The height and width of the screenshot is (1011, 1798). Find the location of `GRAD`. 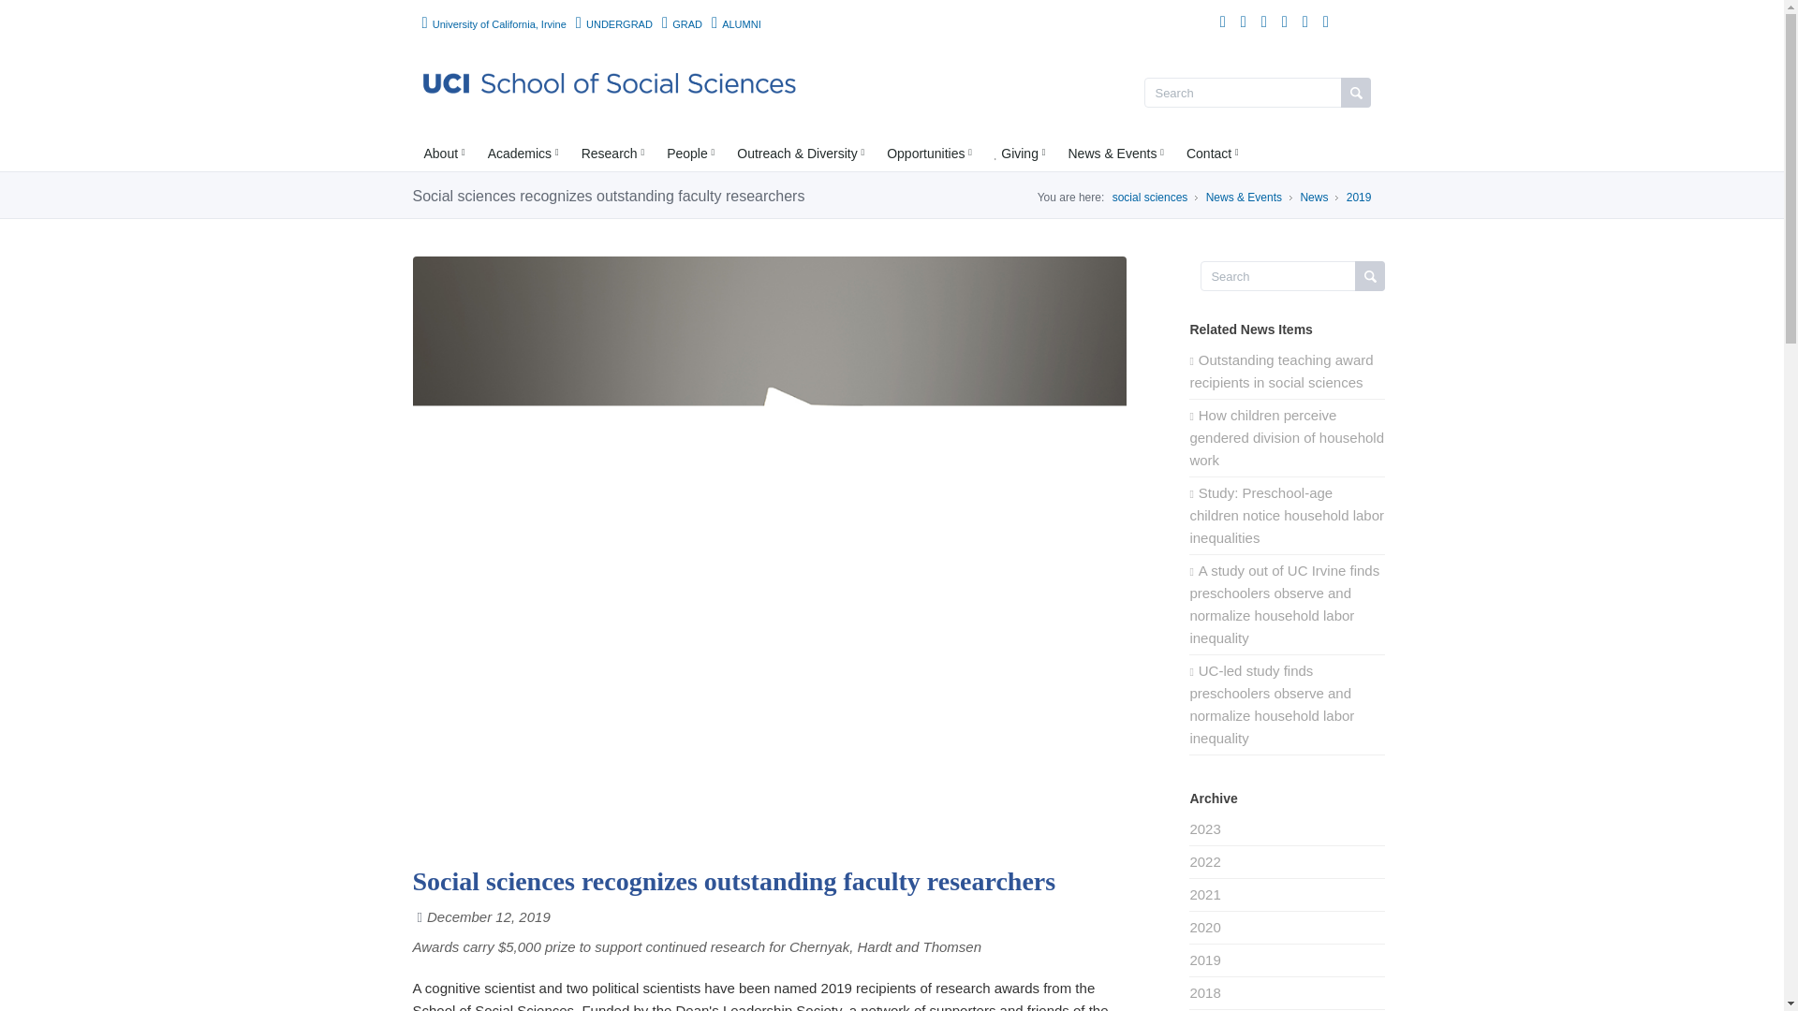

GRAD is located at coordinates (682, 24).